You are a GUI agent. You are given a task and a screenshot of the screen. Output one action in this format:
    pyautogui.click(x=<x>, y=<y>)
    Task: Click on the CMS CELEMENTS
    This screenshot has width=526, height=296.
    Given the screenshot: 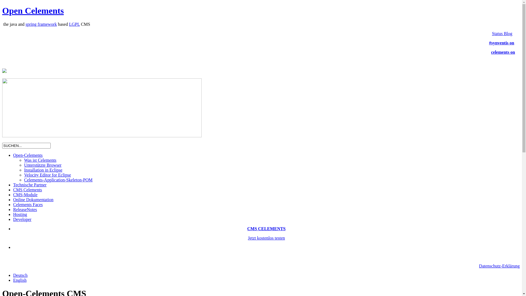 What is the action you would take?
    pyautogui.click(x=266, y=229)
    